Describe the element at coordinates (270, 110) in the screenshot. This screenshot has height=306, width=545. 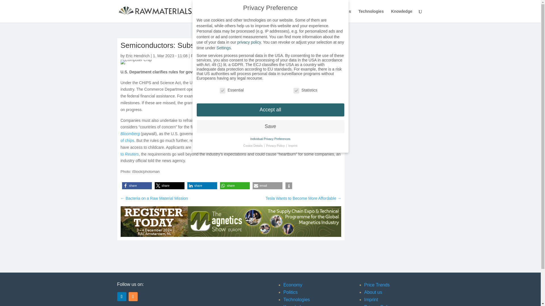
I see `Accept all` at that location.